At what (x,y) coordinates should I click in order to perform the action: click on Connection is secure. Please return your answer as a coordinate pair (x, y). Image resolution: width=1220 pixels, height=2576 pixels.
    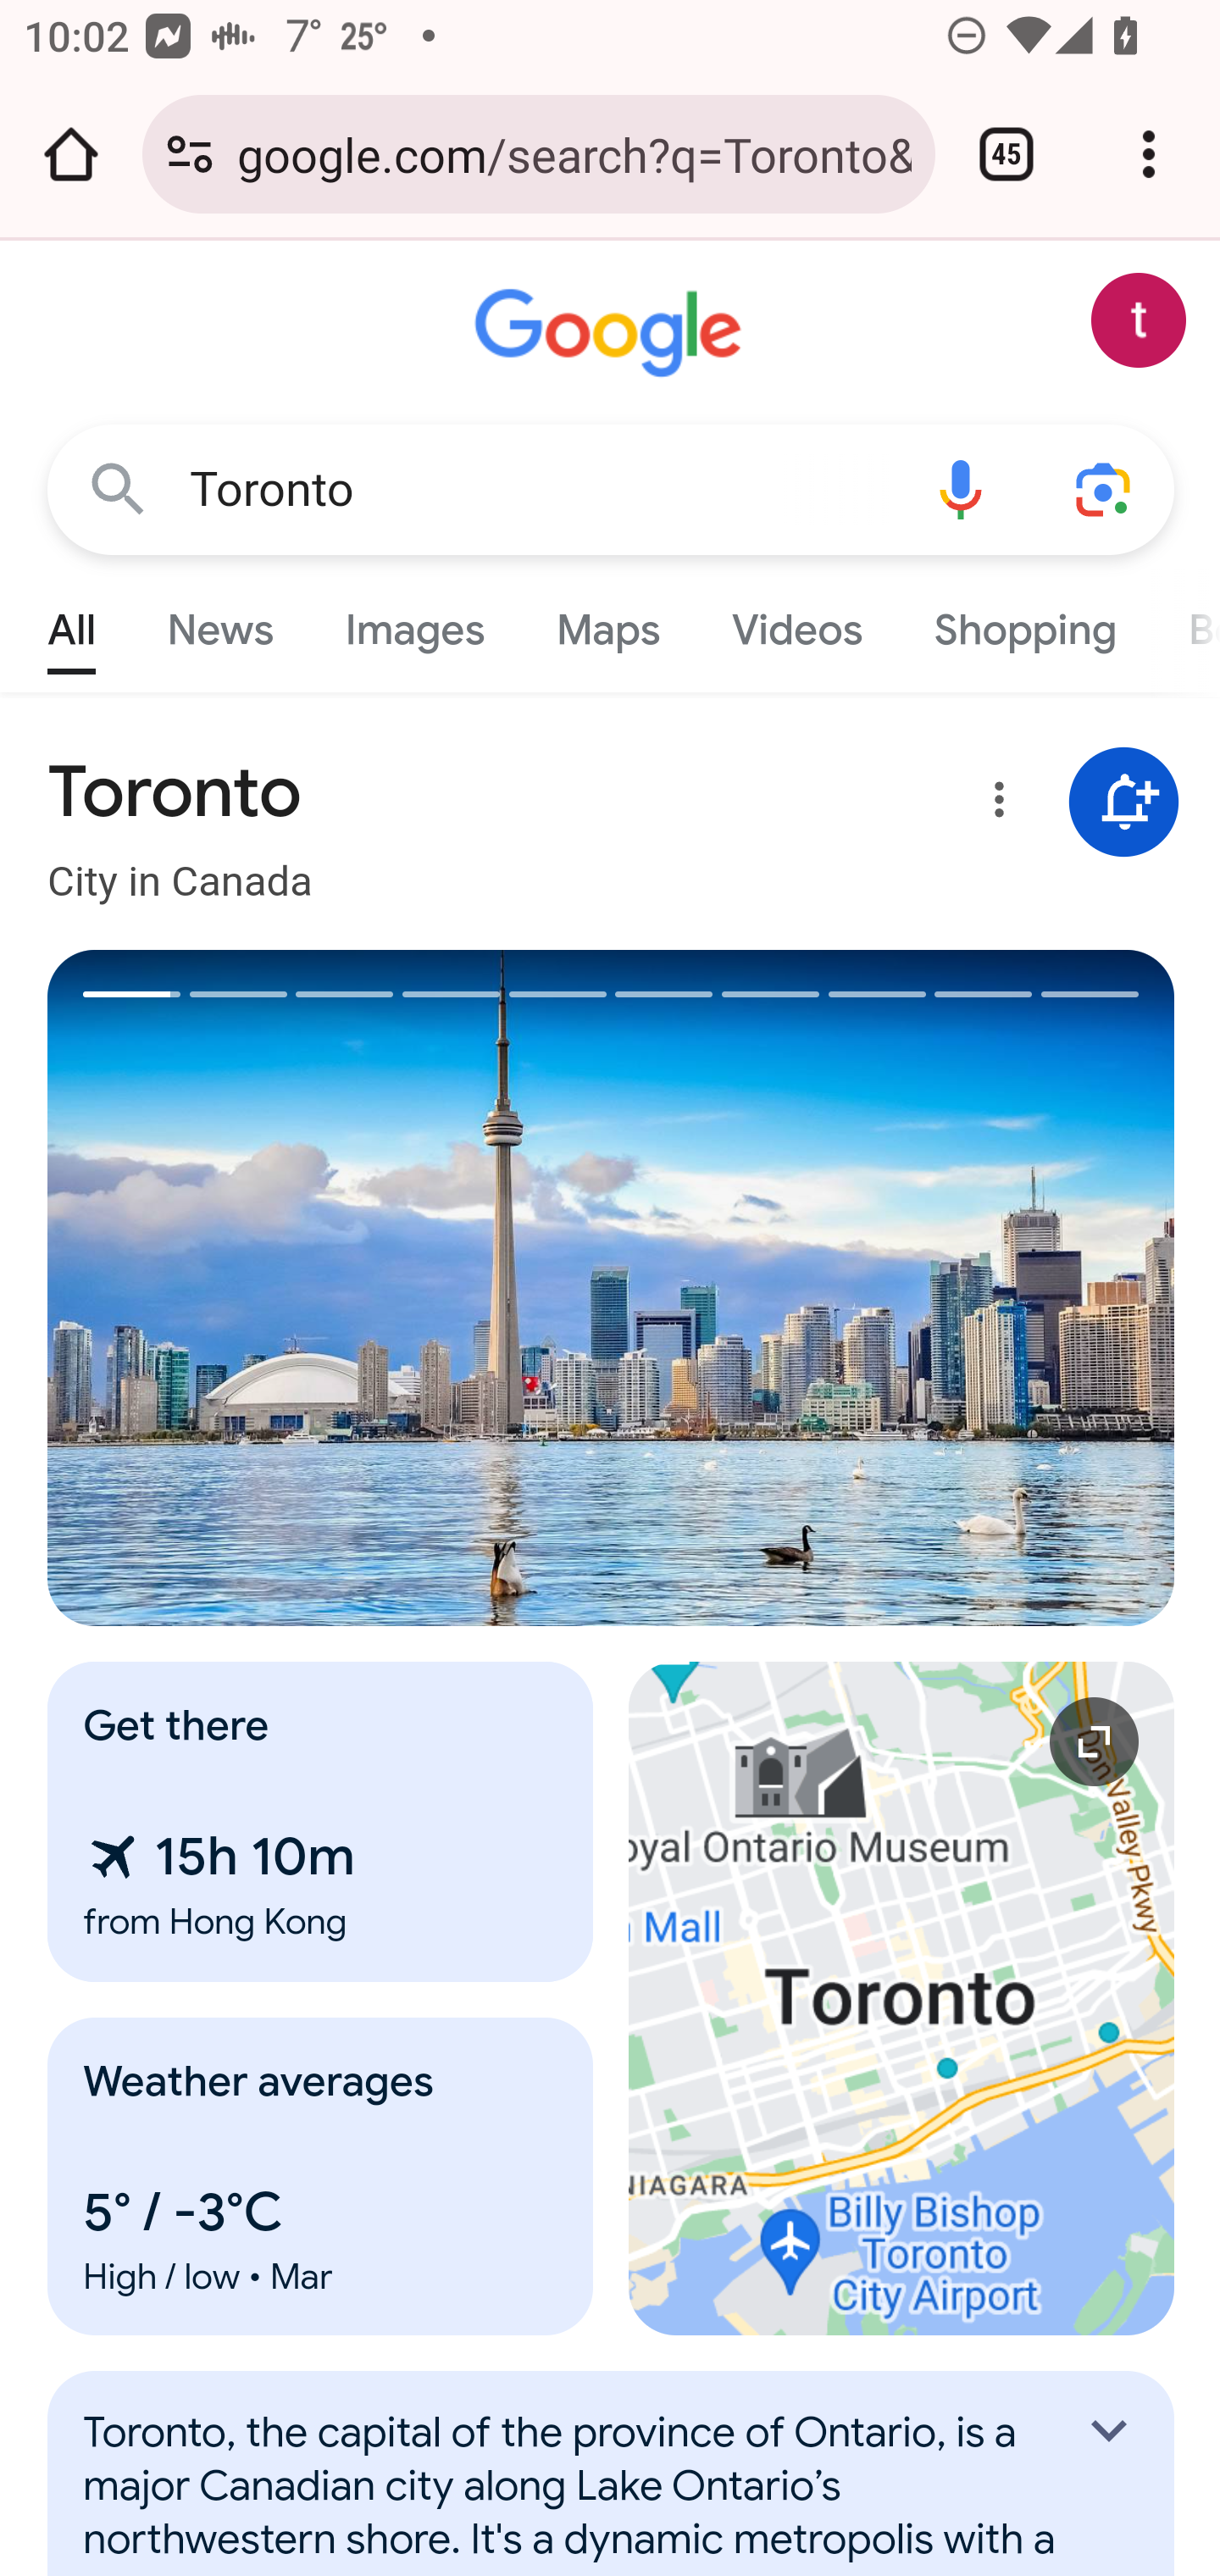
    Looking at the image, I should click on (190, 154).